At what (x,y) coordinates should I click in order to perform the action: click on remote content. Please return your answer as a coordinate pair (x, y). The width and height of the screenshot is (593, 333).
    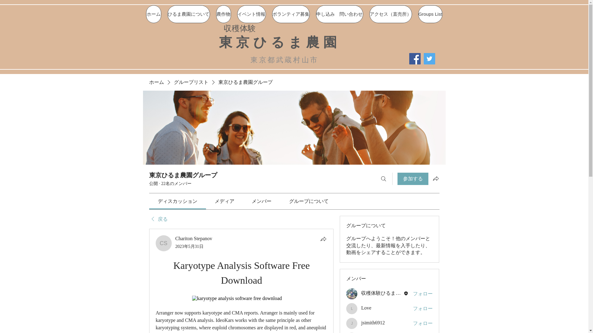
    Looking at the image, I should click on (241, 298).